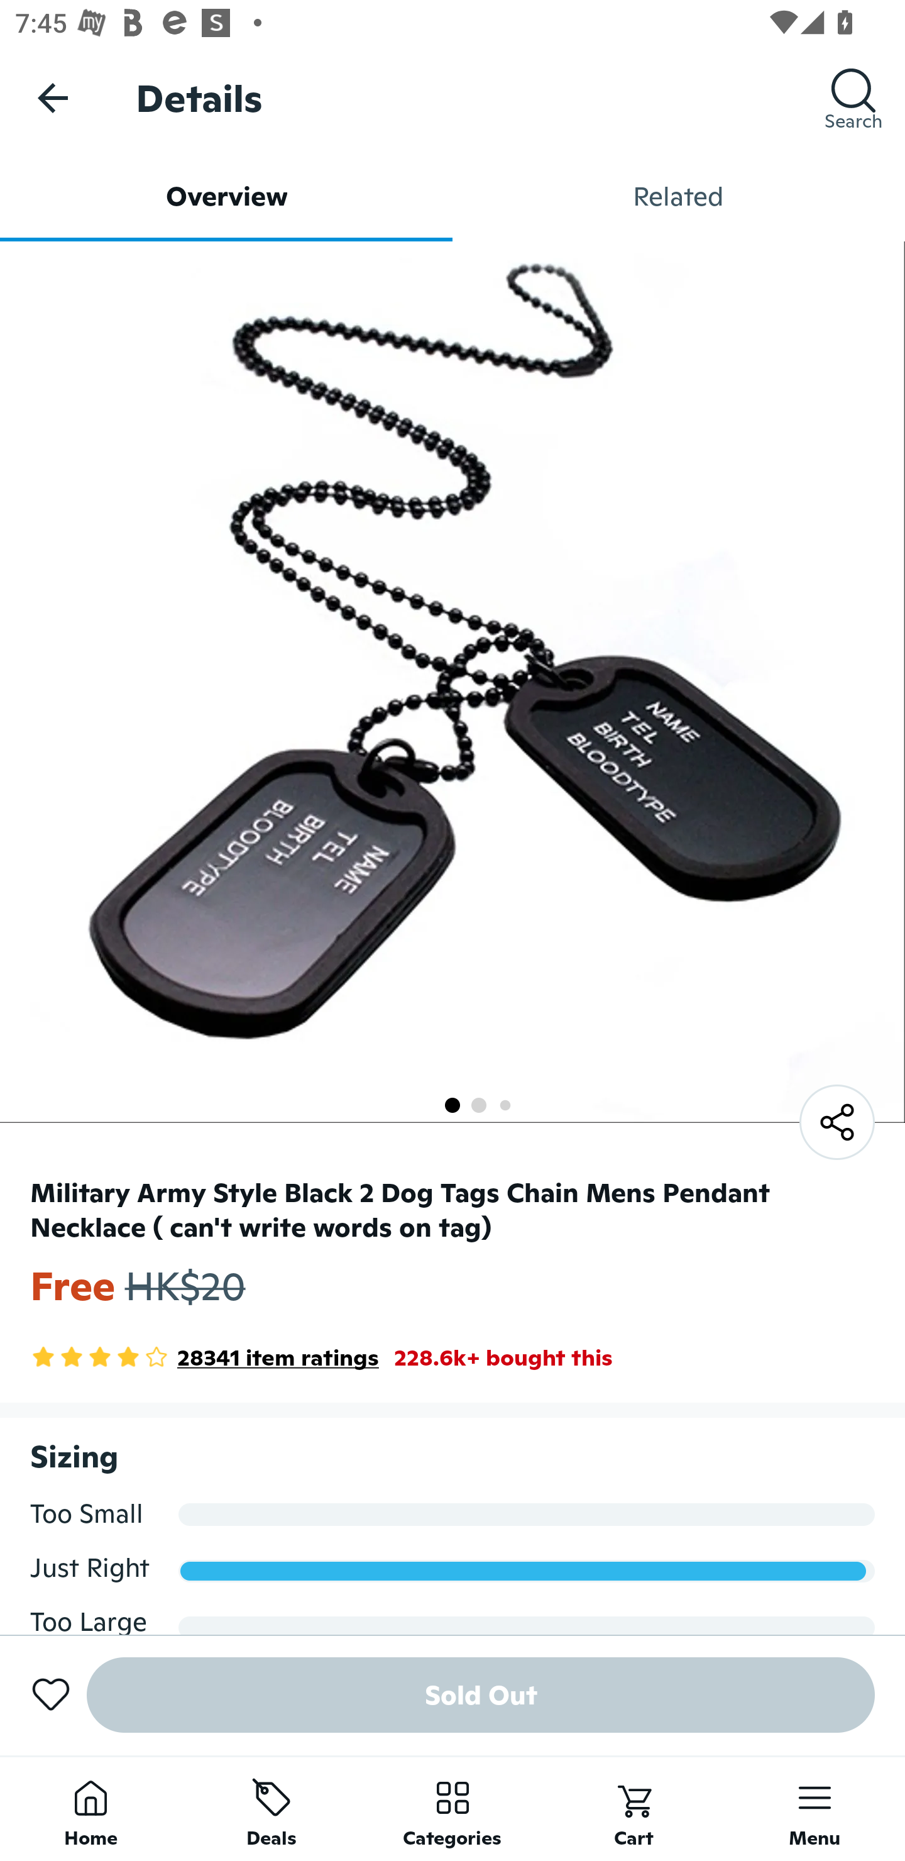 The image size is (905, 1861). I want to click on Sold Out, so click(481, 1695).